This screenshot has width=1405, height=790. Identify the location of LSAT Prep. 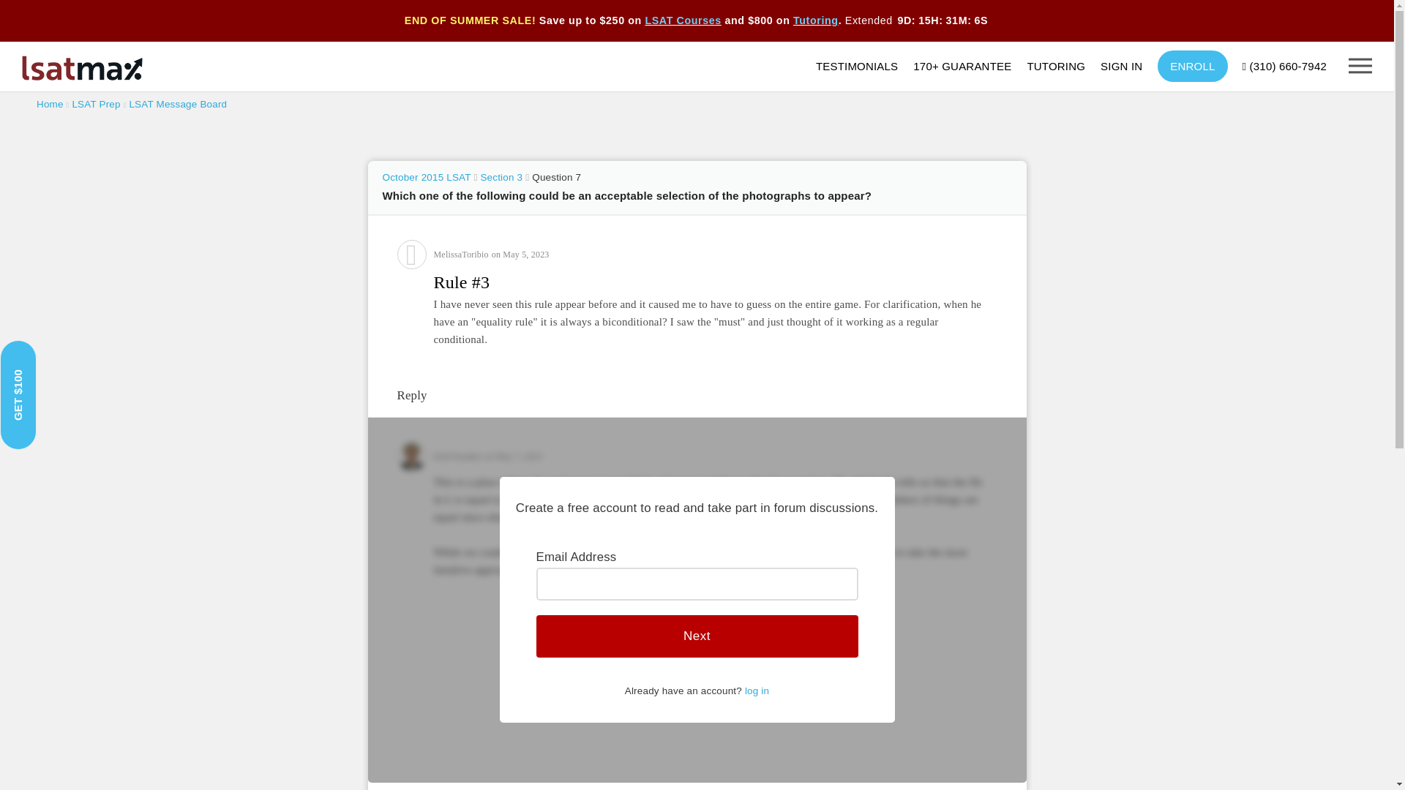
(95, 104).